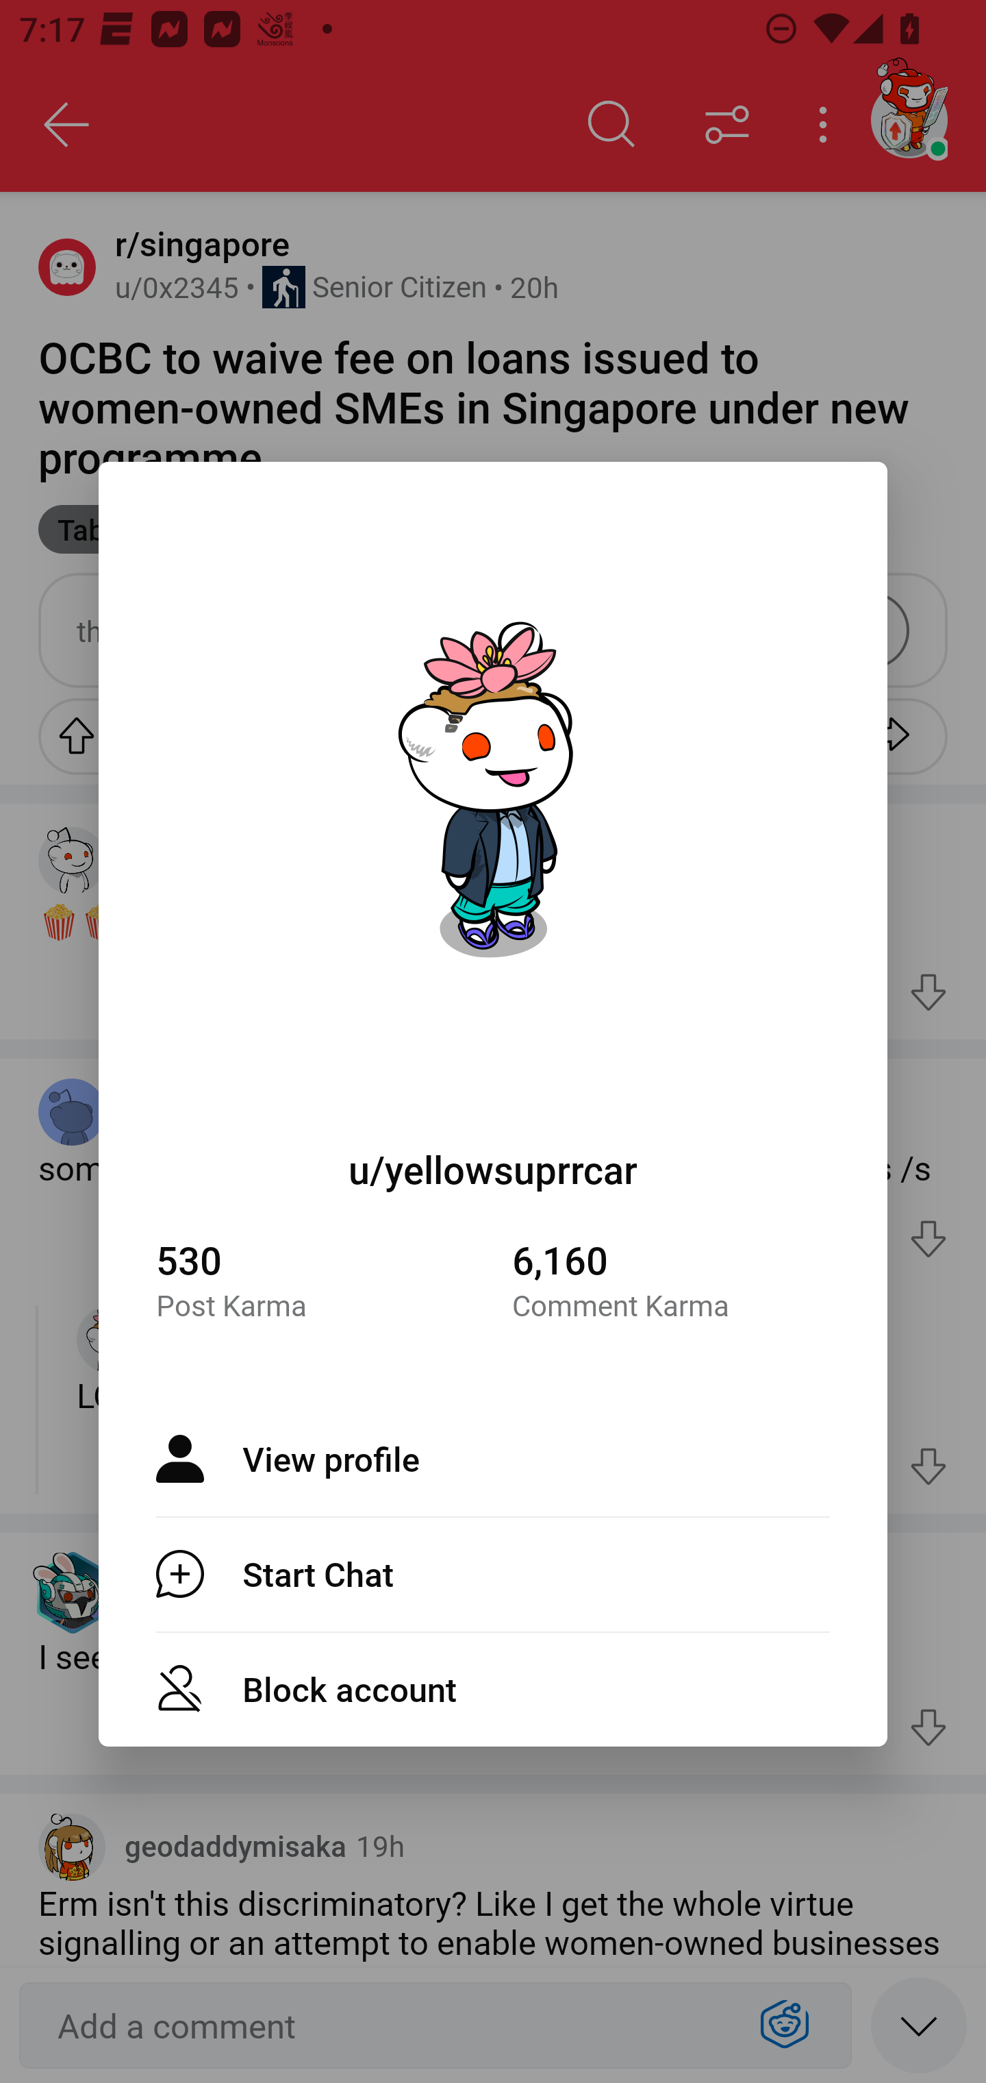  What do you see at coordinates (493, 1459) in the screenshot?
I see `View profile` at bounding box center [493, 1459].